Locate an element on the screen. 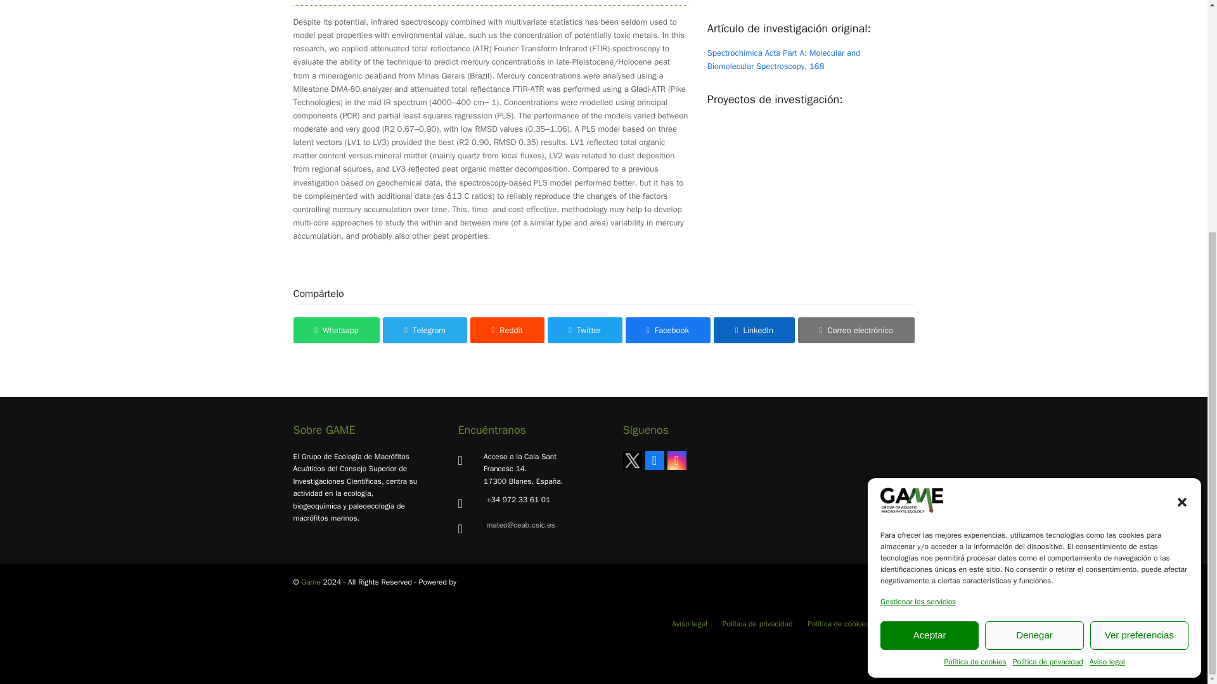 Image resolution: width=1217 pixels, height=684 pixels. Ver preferencias is located at coordinates (1140, 290).